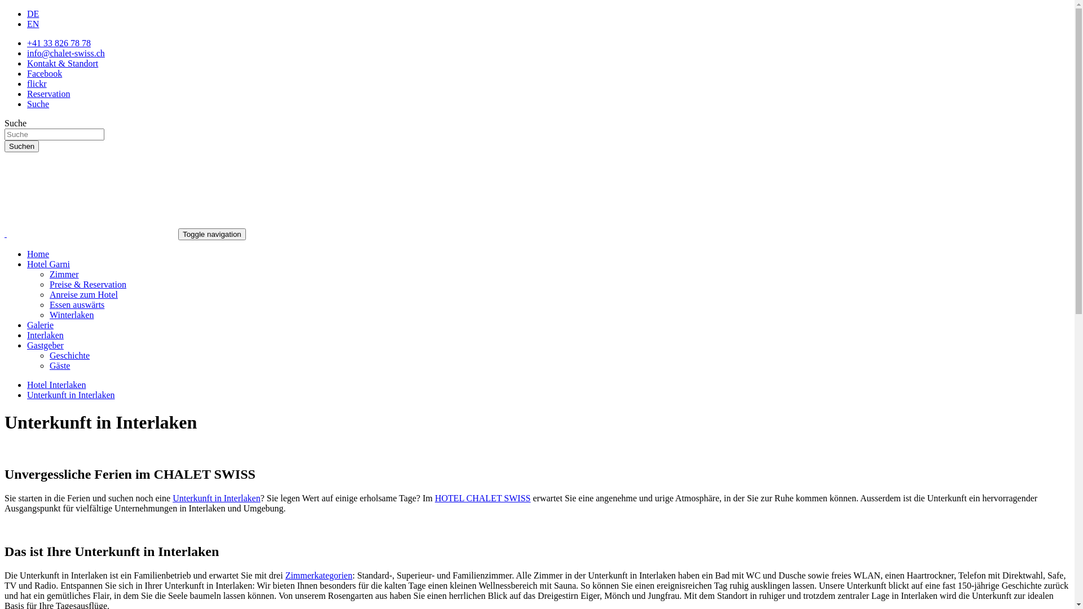 The image size is (1083, 609). I want to click on Reservation, so click(49, 94).